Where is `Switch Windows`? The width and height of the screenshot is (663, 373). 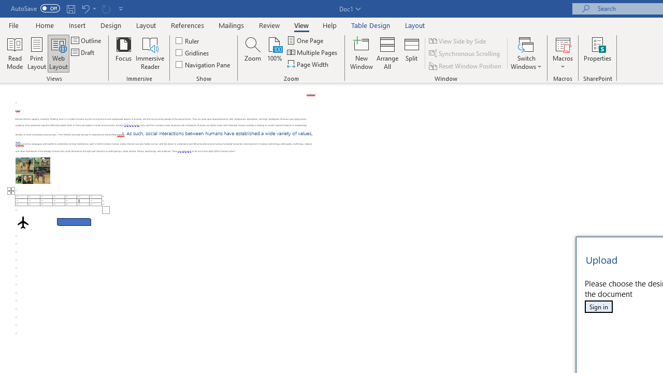
Switch Windows is located at coordinates (526, 53).